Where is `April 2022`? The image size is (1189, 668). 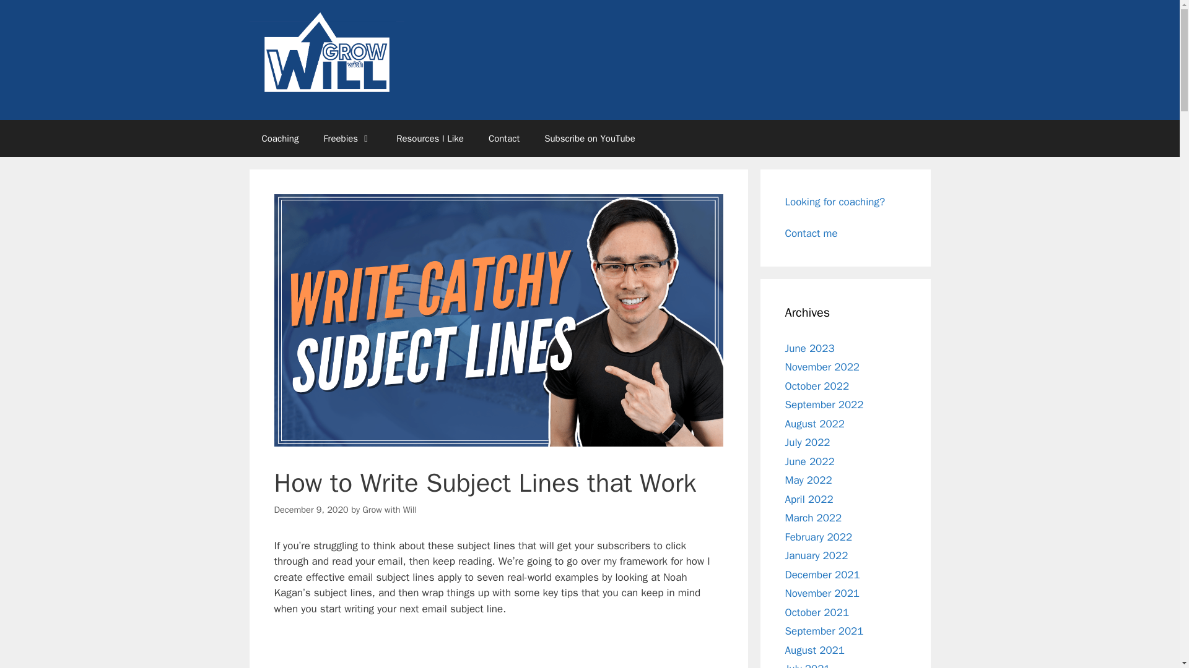
April 2022 is located at coordinates (809, 499).